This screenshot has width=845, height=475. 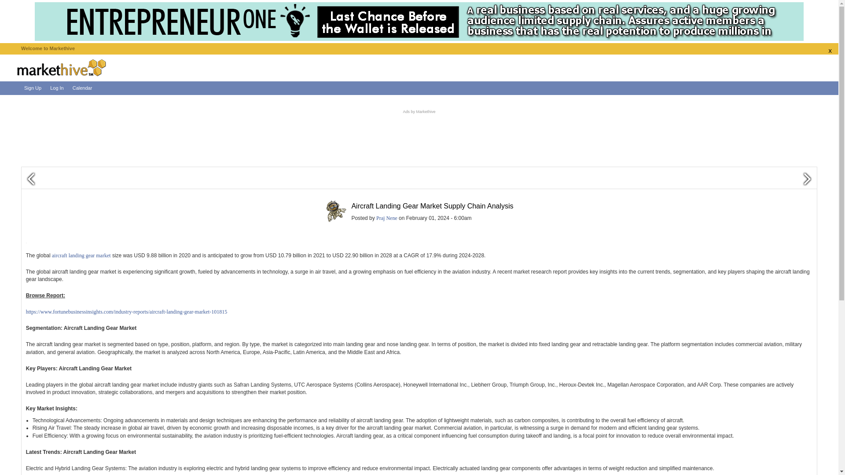 What do you see at coordinates (57, 88) in the screenshot?
I see `Log In` at bounding box center [57, 88].